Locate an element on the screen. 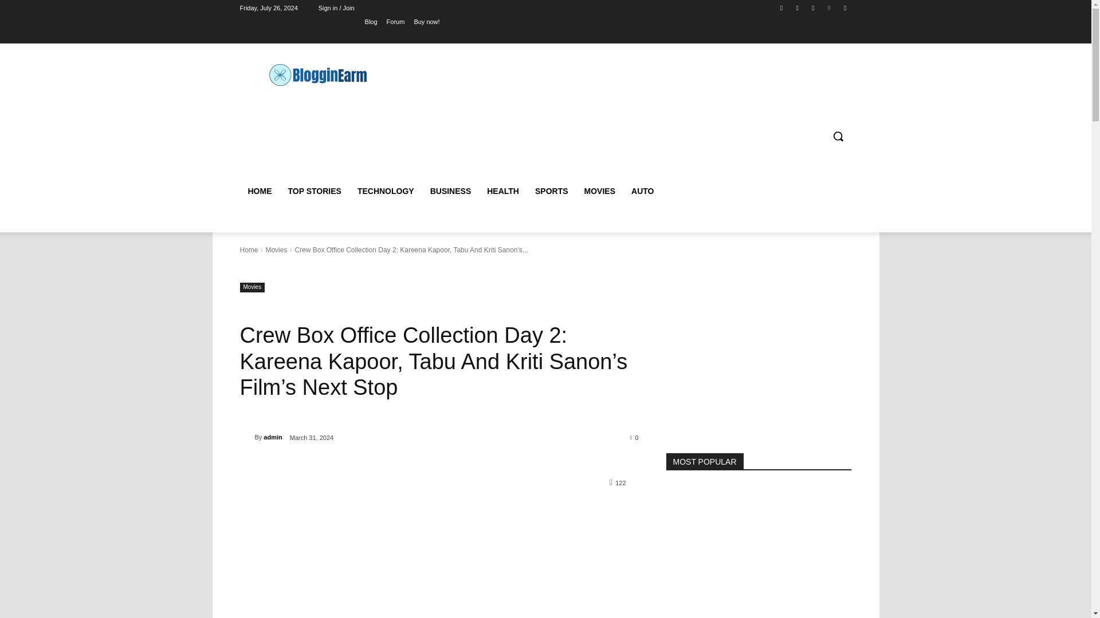 This screenshot has width=1100, height=618. admin is located at coordinates (273, 437).